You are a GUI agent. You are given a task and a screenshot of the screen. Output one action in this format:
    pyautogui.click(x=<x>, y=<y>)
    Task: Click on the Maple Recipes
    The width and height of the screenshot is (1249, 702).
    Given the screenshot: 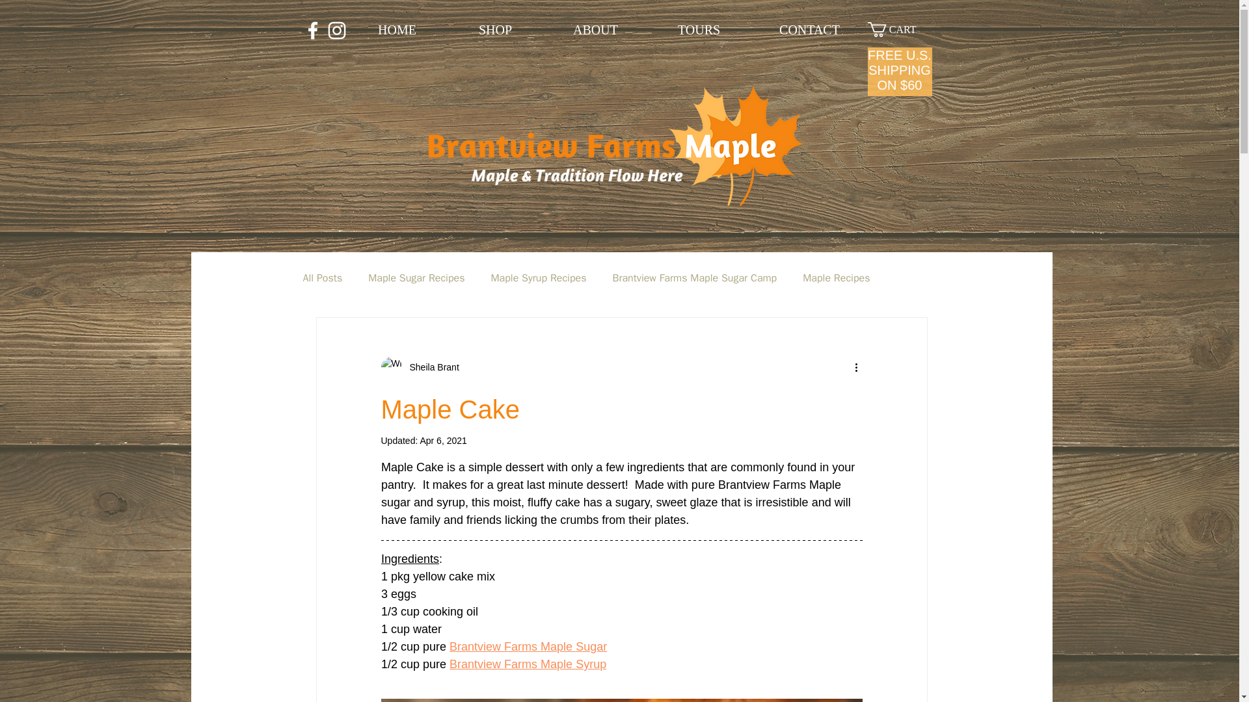 What is the action you would take?
    pyautogui.click(x=836, y=278)
    